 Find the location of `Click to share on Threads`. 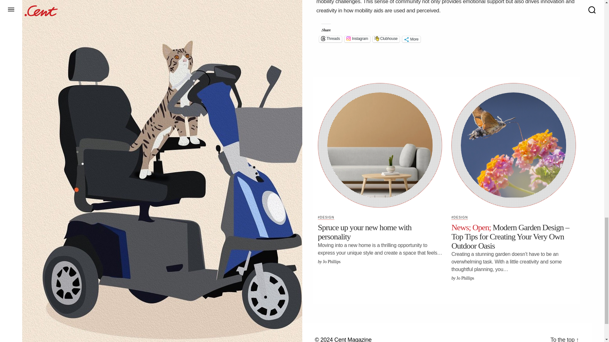

Click to share on Threads is located at coordinates (331, 39).